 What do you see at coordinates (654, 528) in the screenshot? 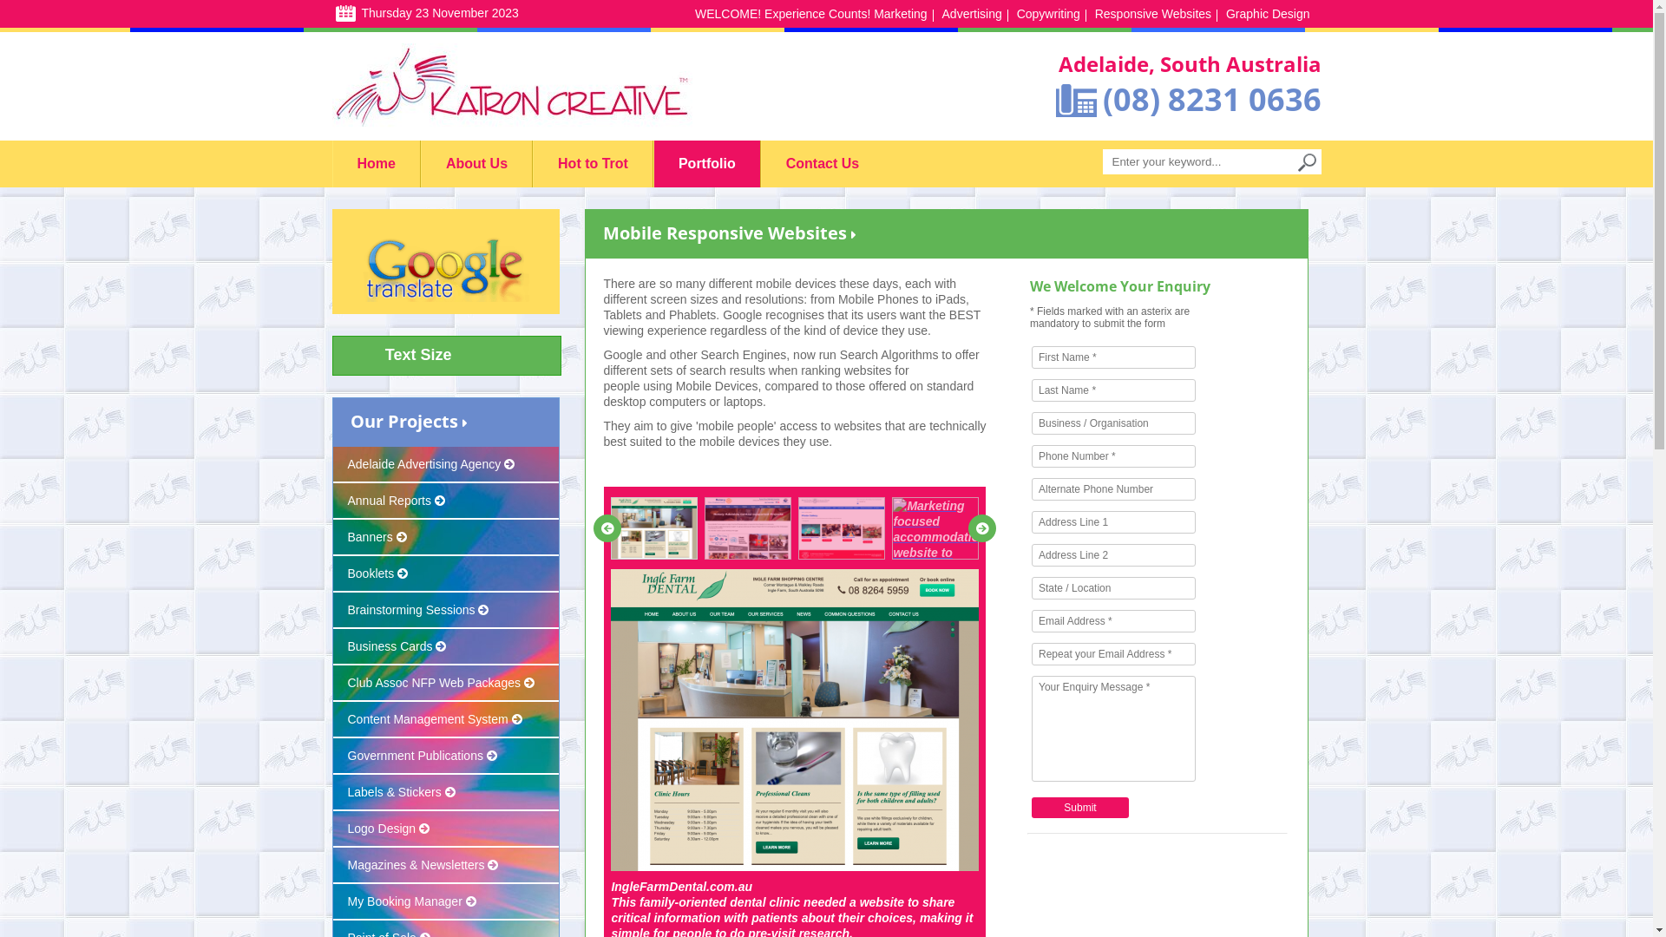
I see `IngleFarmDental.com.au` at bounding box center [654, 528].